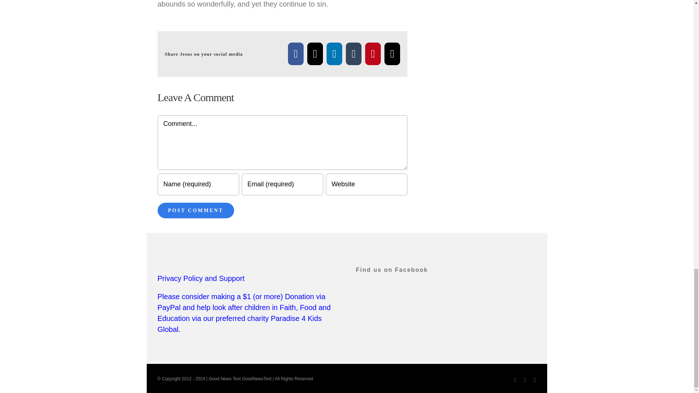 This screenshot has height=393, width=699. Describe the element at coordinates (195, 210) in the screenshot. I see `Post Comment` at that location.